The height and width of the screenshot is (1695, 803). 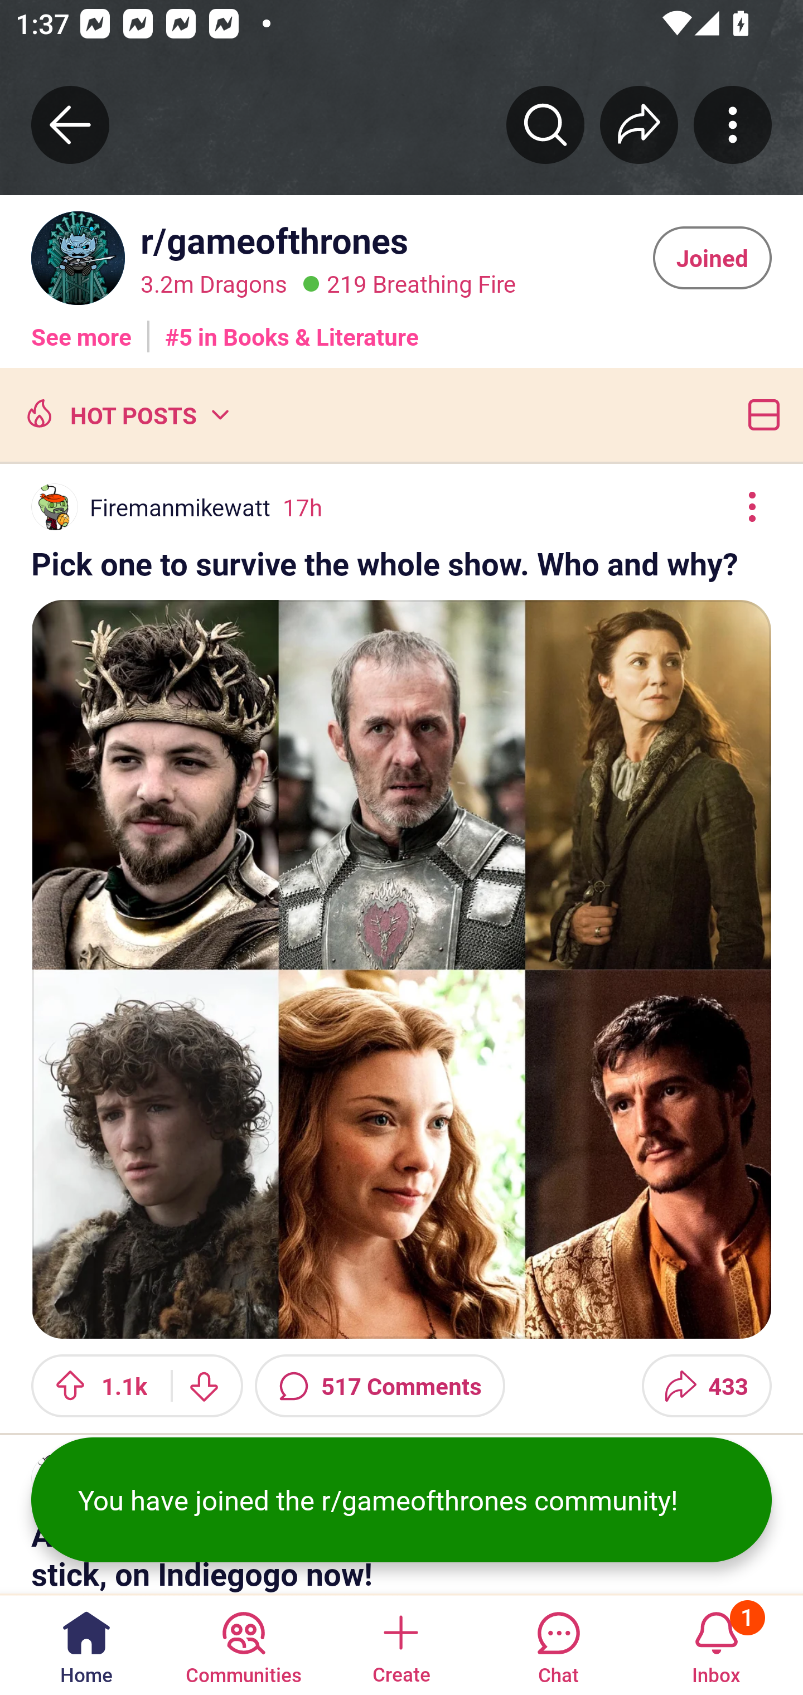 I want to click on Create a post Create, so click(x=400, y=1644).